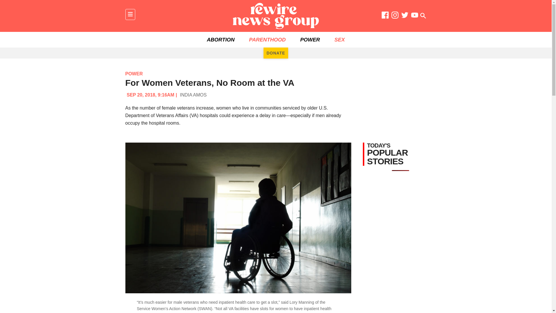  I want to click on FACEBOOK, so click(385, 16).